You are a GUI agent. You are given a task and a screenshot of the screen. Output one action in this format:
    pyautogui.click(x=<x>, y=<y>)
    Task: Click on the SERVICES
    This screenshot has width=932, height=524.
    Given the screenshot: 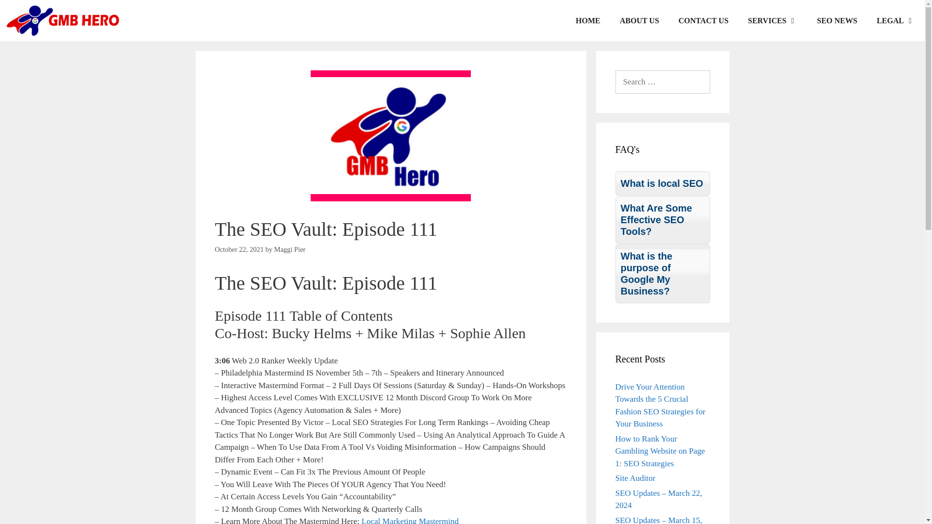 What is the action you would take?
    pyautogui.click(x=772, y=20)
    